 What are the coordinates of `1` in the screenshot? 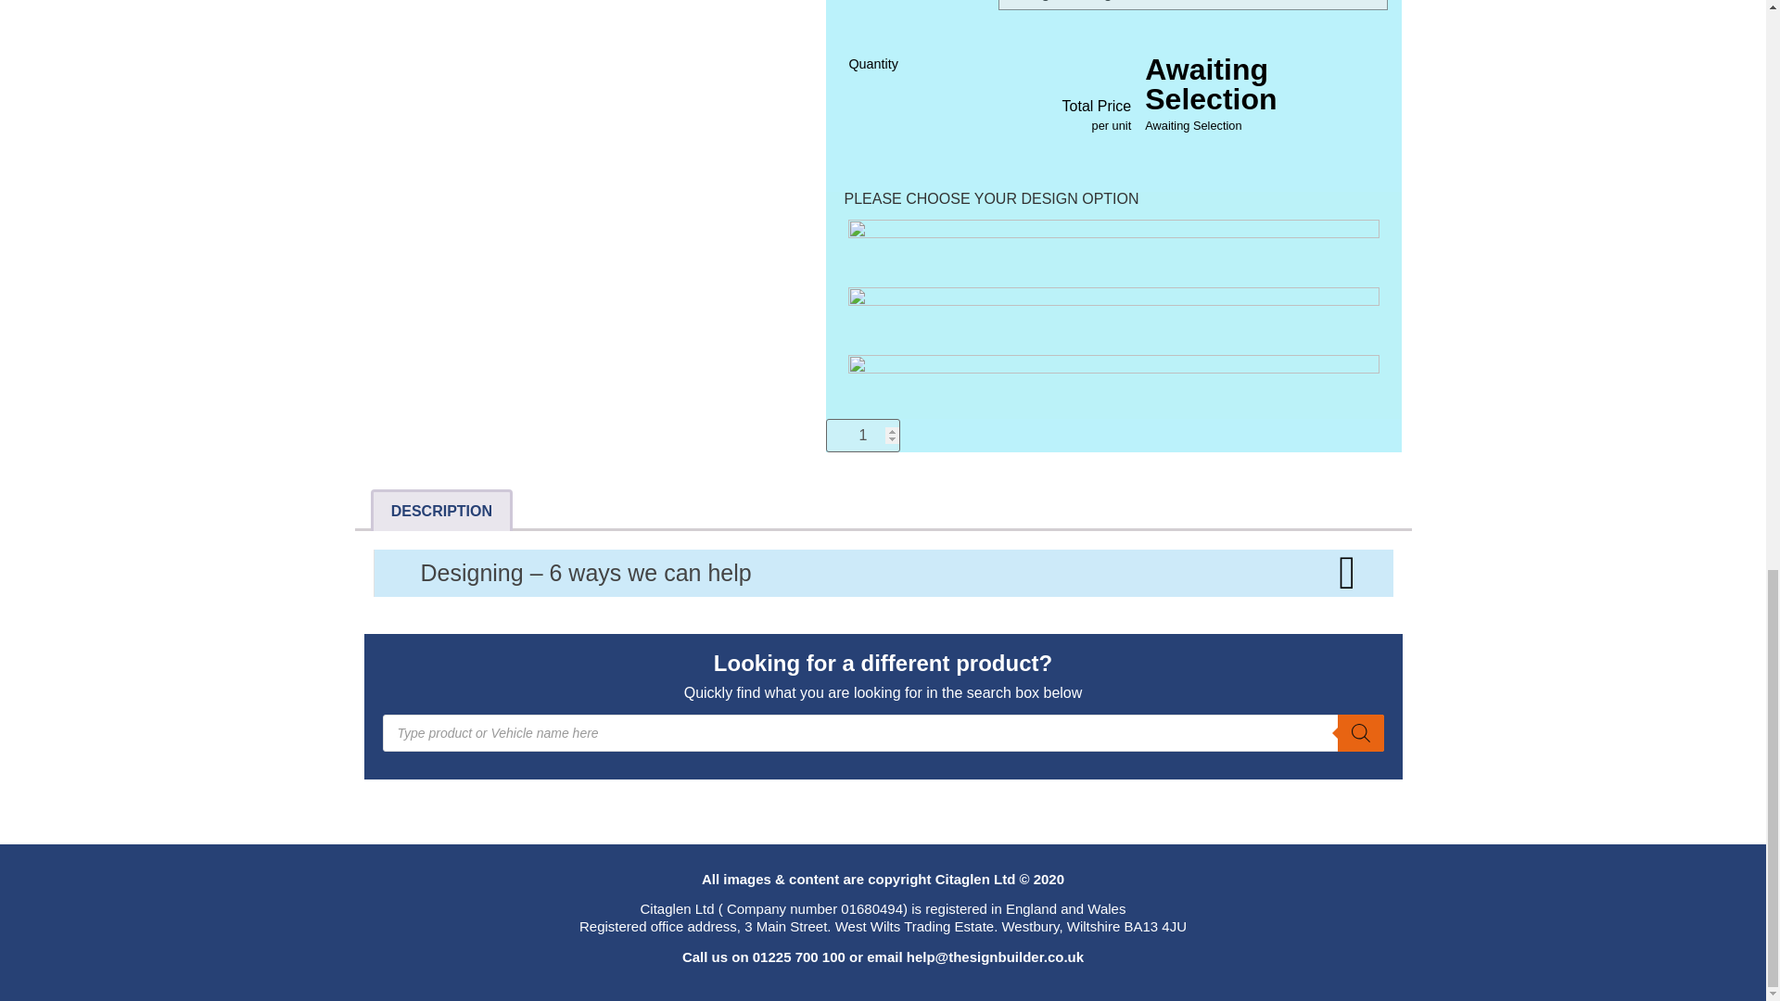 It's located at (862, 436).